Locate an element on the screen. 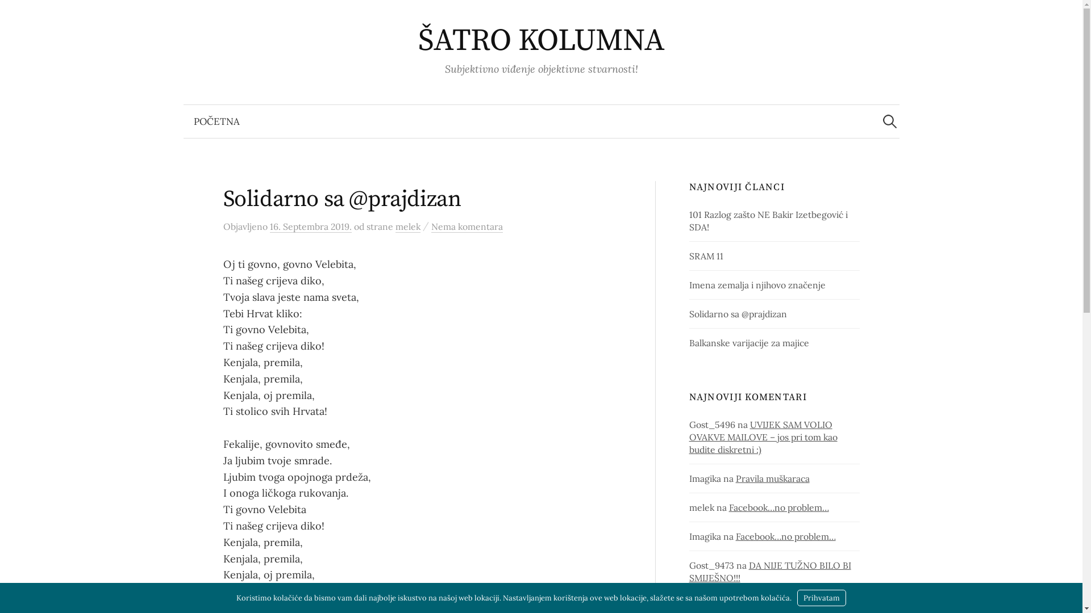 The height and width of the screenshot is (613, 1091). Solidarno sa @prajdizan is located at coordinates (738, 314).